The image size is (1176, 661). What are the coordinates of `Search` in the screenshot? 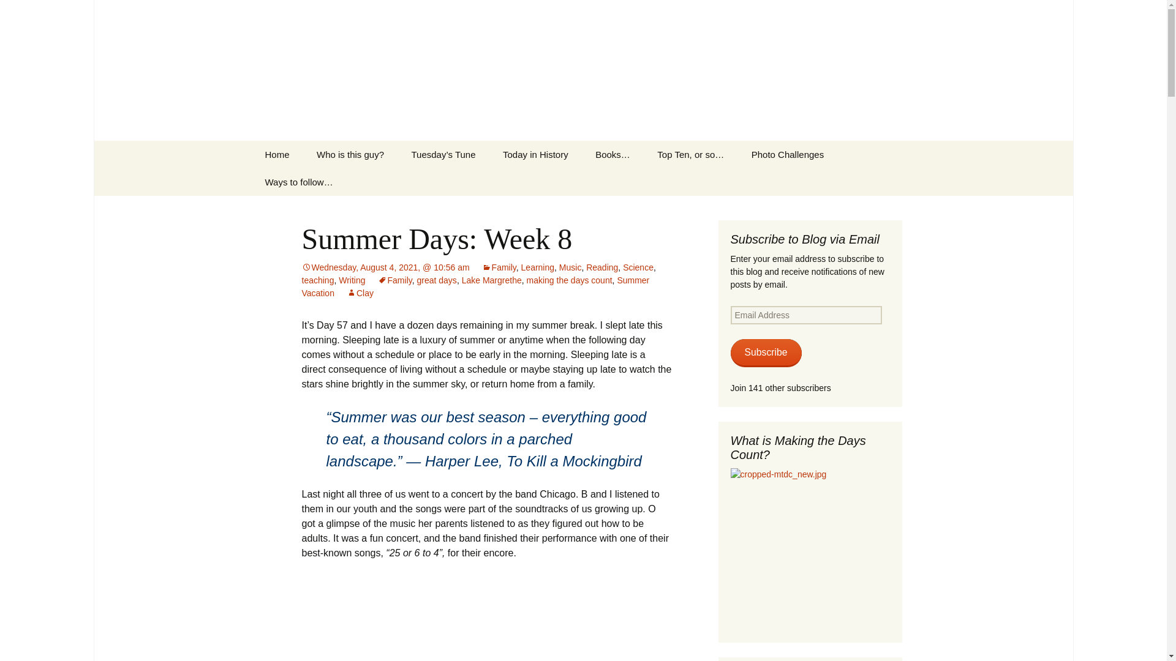 It's located at (15, 13).